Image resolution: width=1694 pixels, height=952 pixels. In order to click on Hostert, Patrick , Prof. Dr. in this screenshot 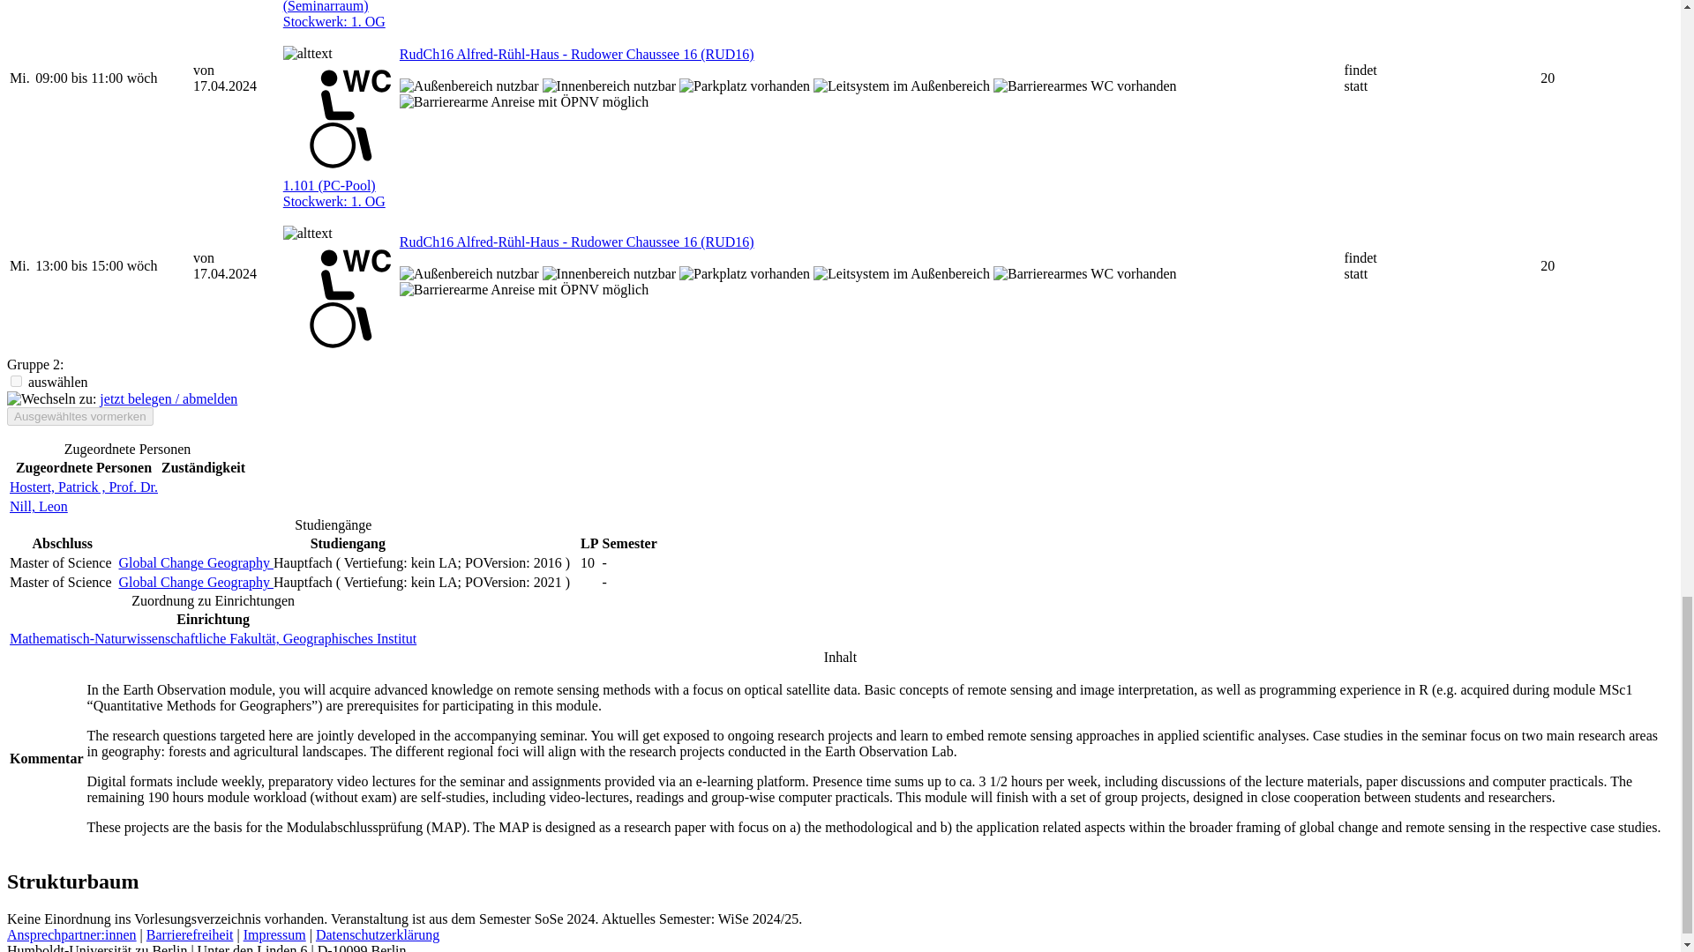, I will do `click(83, 487)`.